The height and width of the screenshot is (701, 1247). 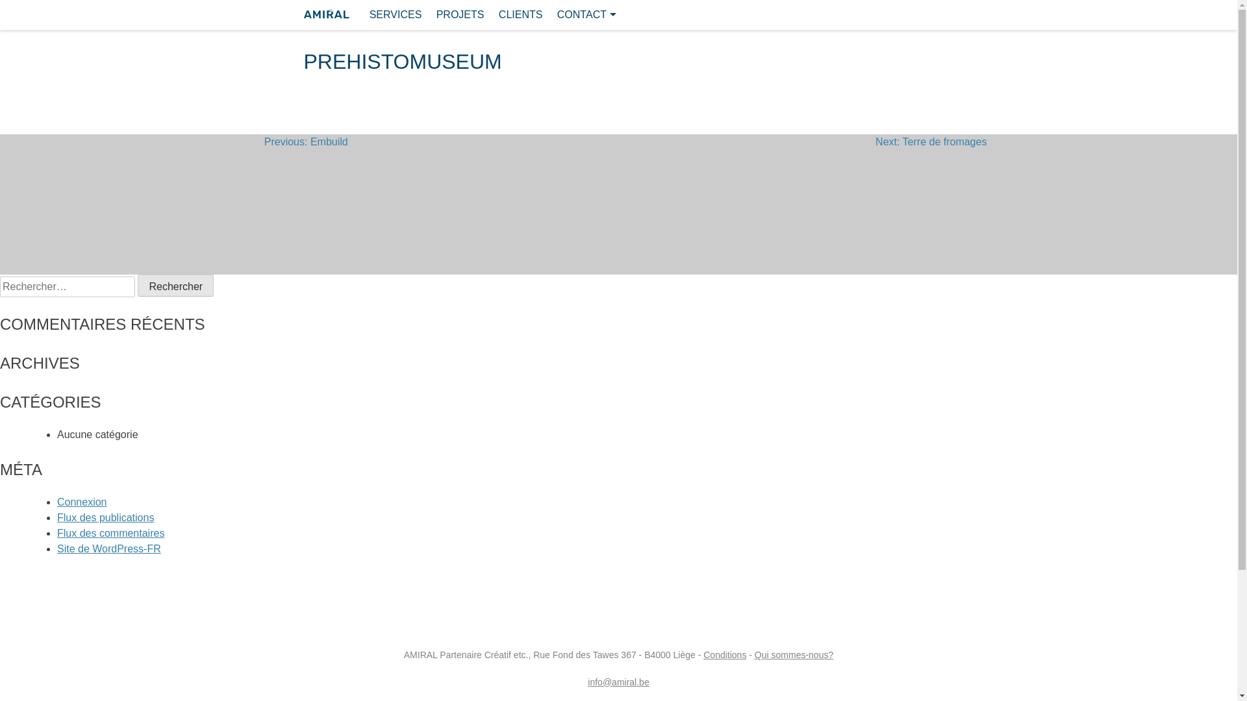 What do you see at coordinates (82, 502) in the screenshot?
I see `Connexion` at bounding box center [82, 502].